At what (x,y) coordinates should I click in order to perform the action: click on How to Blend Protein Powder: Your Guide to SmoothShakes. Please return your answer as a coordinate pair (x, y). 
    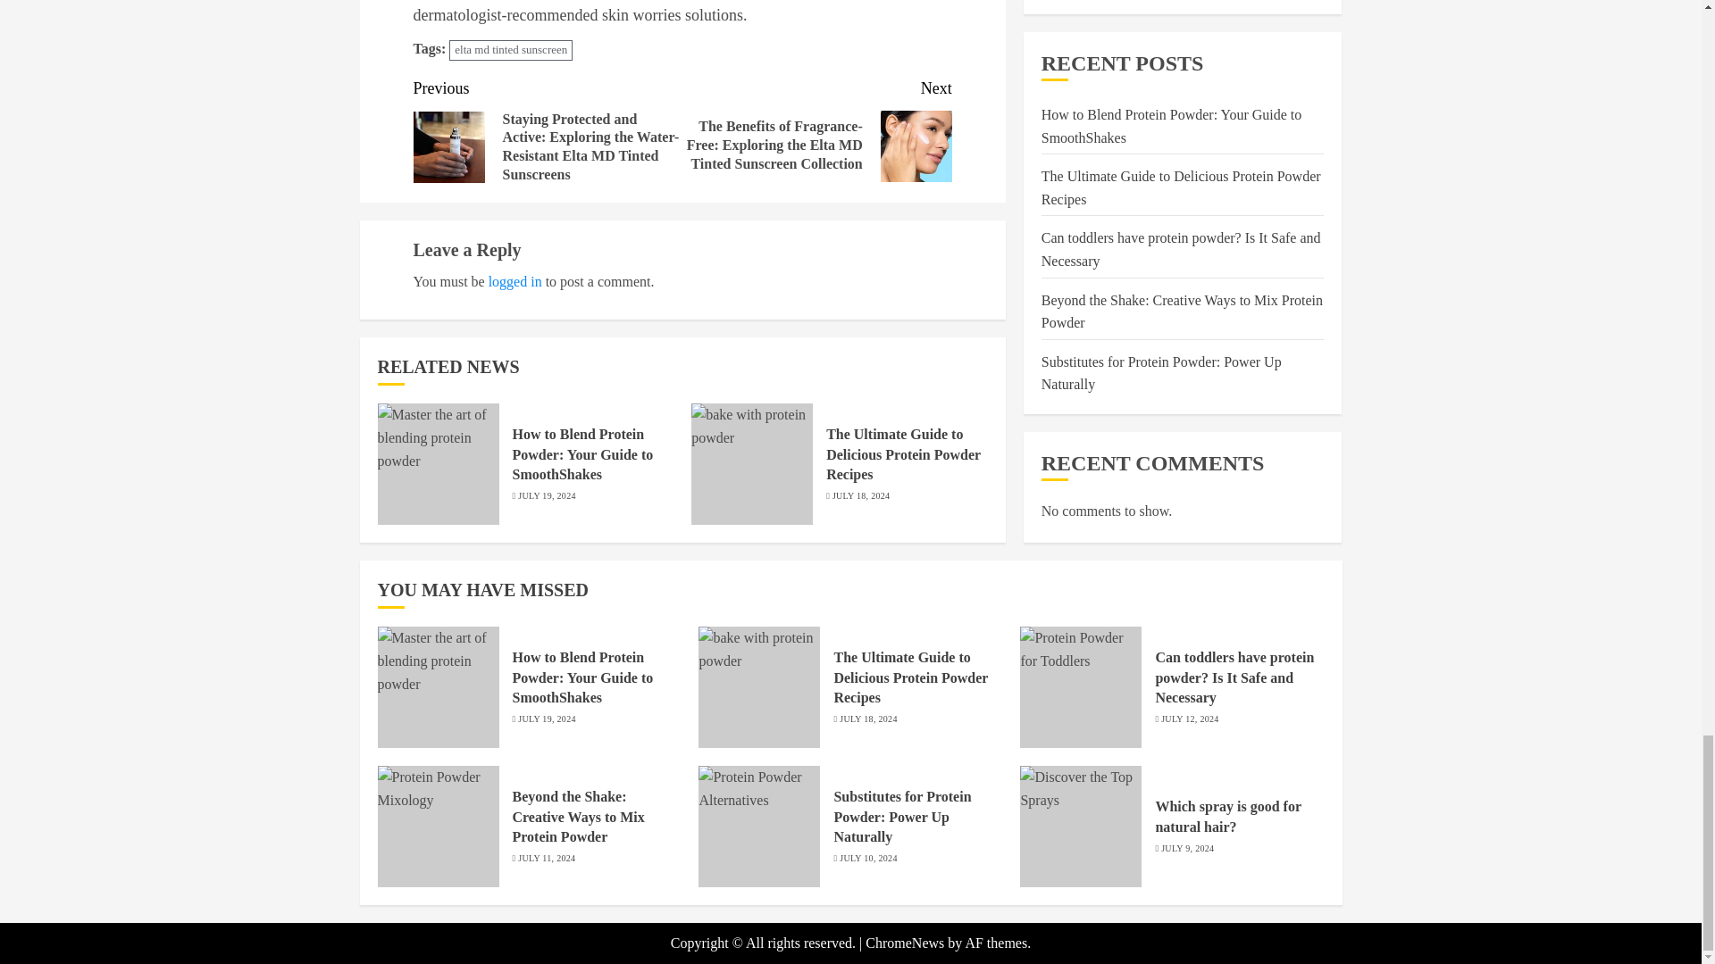
    Looking at the image, I should click on (582, 455).